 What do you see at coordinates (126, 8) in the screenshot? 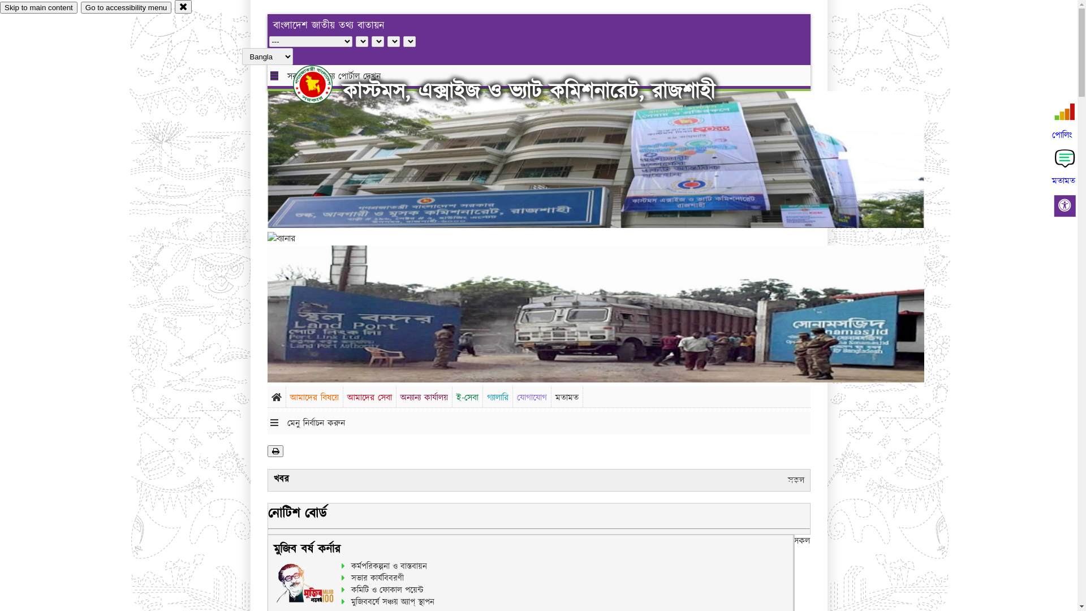
I see `Go to accessibility menu` at bounding box center [126, 8].